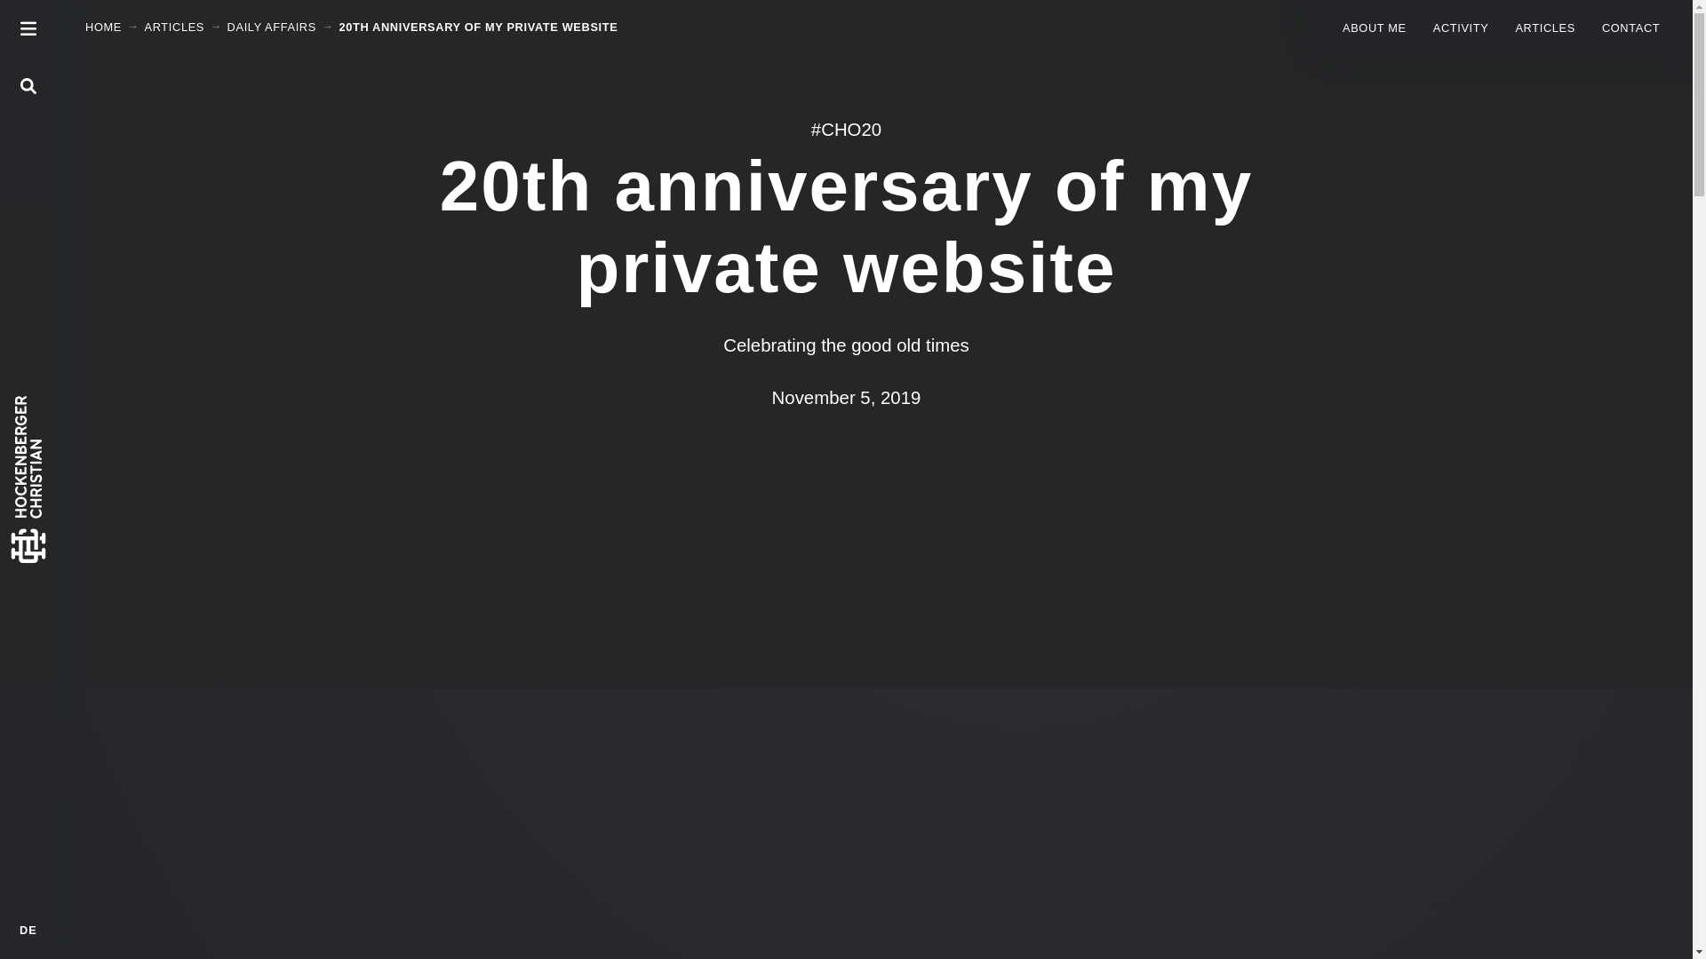 This screenshot has width=1706, height=959. Describe the element at coordinates (1374, 27) in the screenshot. I see `ABOUT ME` at that location.